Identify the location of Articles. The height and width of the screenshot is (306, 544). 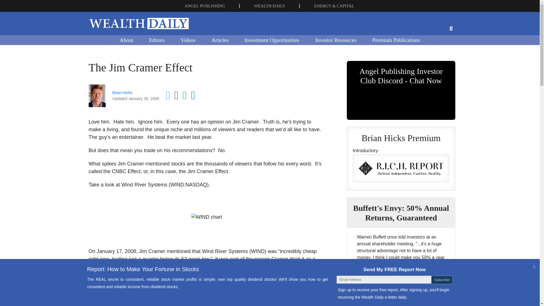
(220, 40).